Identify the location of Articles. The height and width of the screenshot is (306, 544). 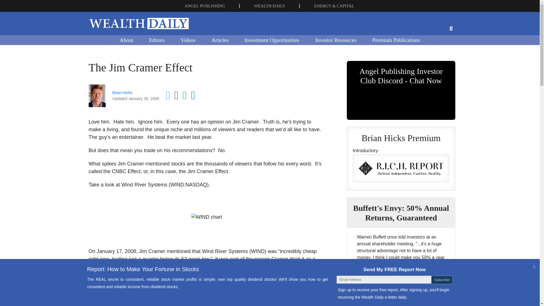
(220, 40).